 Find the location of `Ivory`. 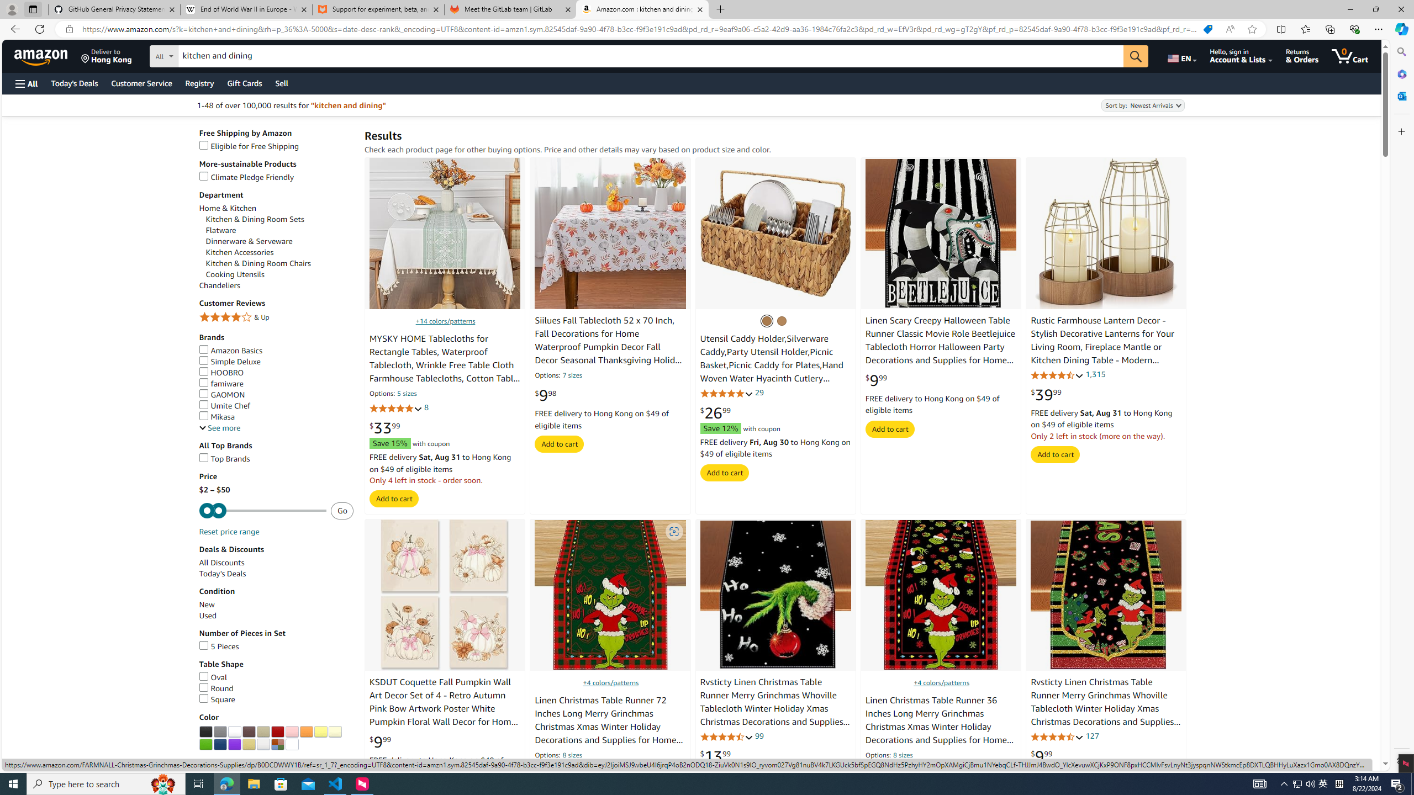

Ivory is located at coordinates (335, 732).